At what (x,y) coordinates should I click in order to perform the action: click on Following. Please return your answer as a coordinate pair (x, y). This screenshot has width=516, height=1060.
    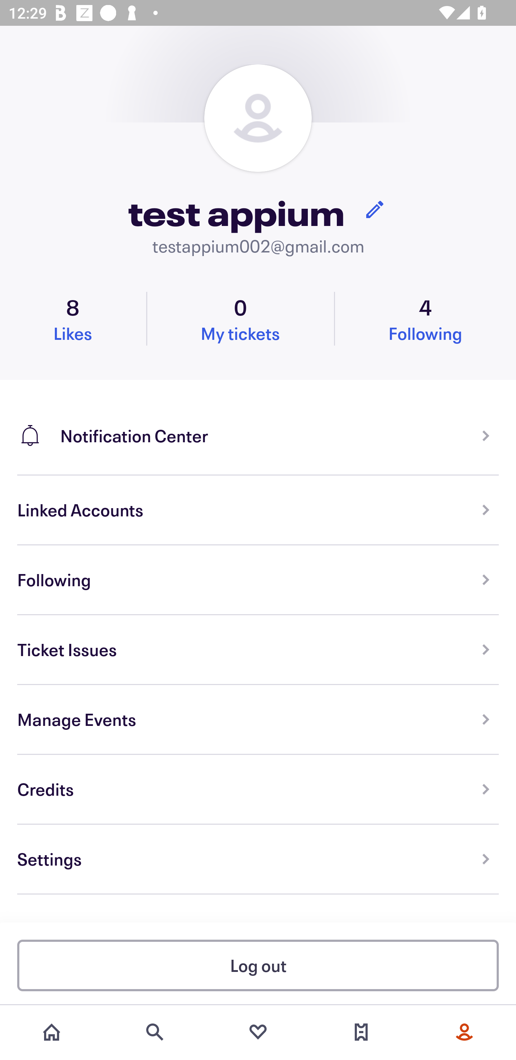
    Looking at the image, I should click on (258, 580).